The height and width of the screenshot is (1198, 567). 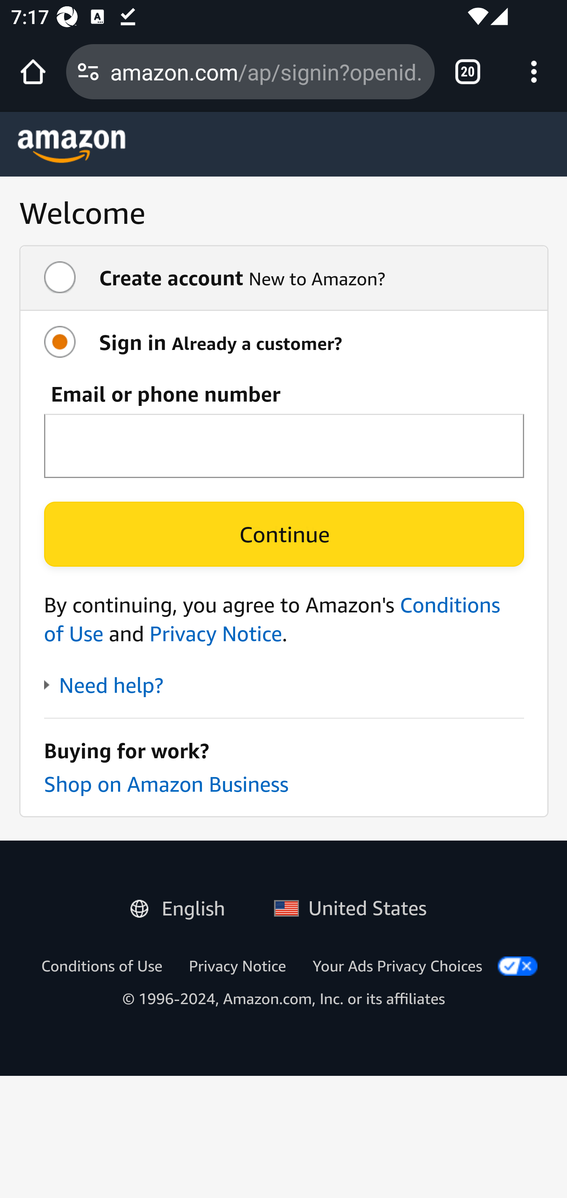 What do you see at coordinates (284, 534) in the screenshot?
I see `Continue` at bounding box center [284, 534].